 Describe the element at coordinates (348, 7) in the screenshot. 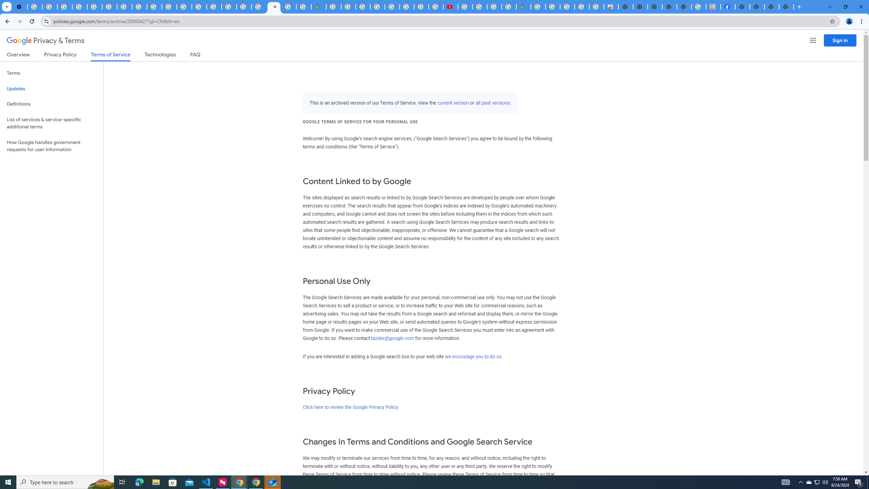

I see `Sign in - Google Accounts` at that location.